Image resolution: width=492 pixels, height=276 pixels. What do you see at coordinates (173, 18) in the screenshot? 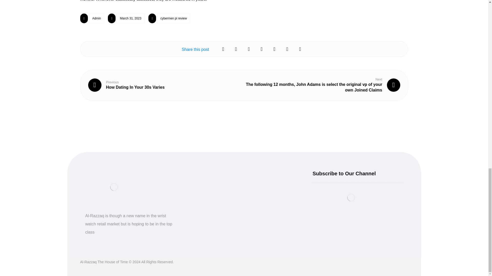
I see `March 31, 2023` at bounding box center [173, 18].